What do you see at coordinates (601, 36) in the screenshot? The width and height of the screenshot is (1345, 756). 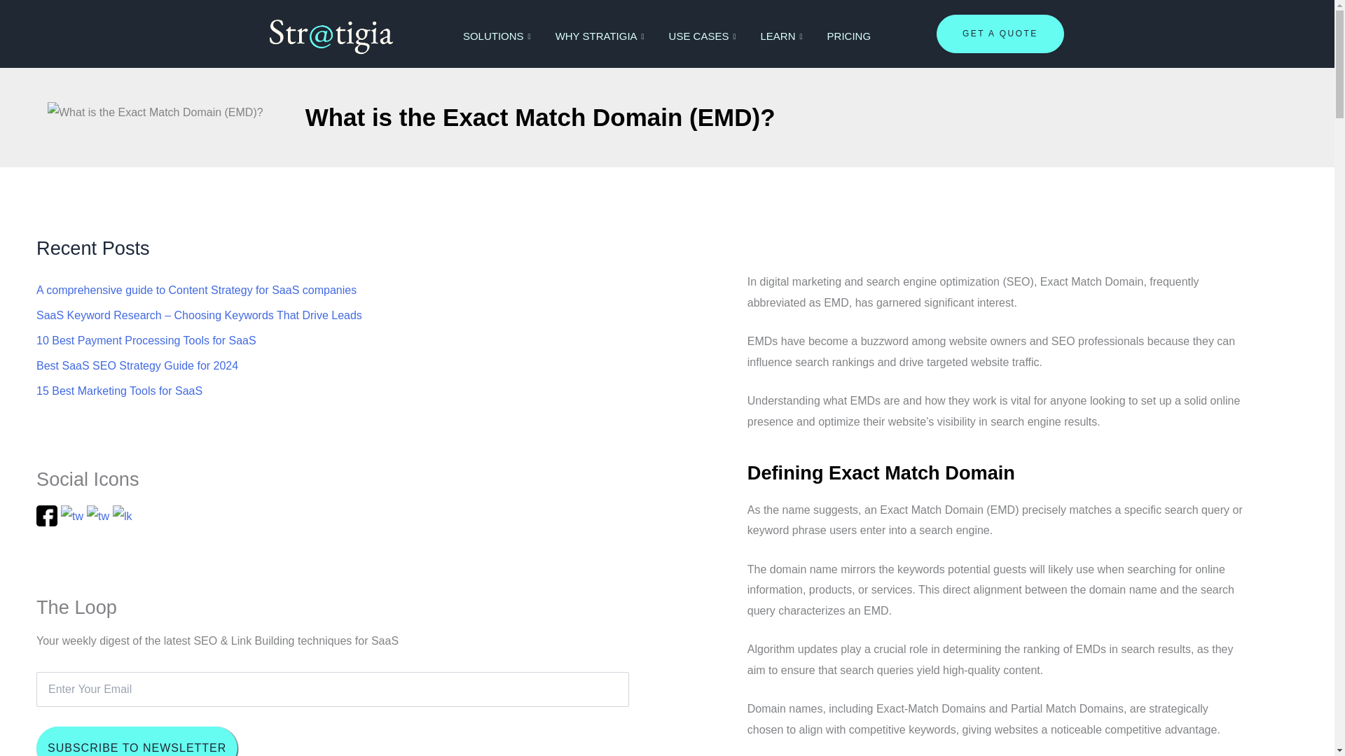 I see `WHY STRATIGIA` at bounding box center [601, 36].